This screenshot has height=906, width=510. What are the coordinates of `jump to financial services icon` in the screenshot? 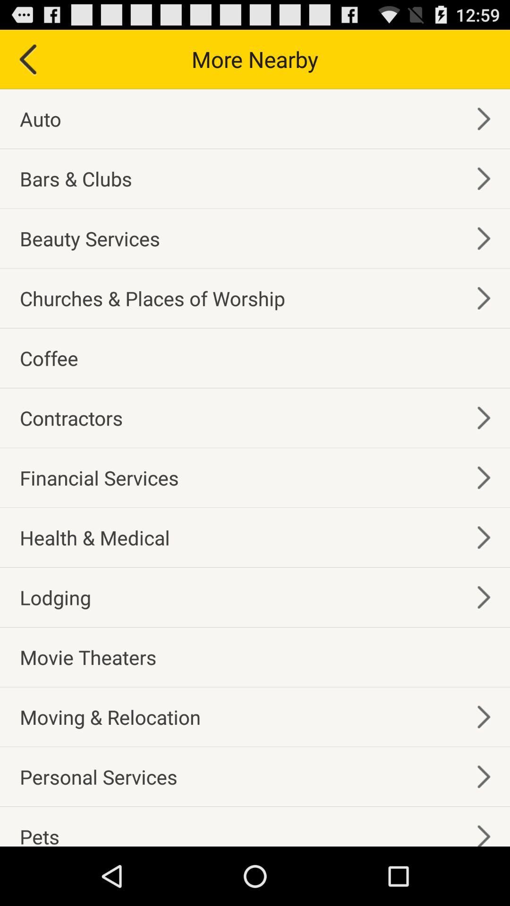 It's located at (99, 478).